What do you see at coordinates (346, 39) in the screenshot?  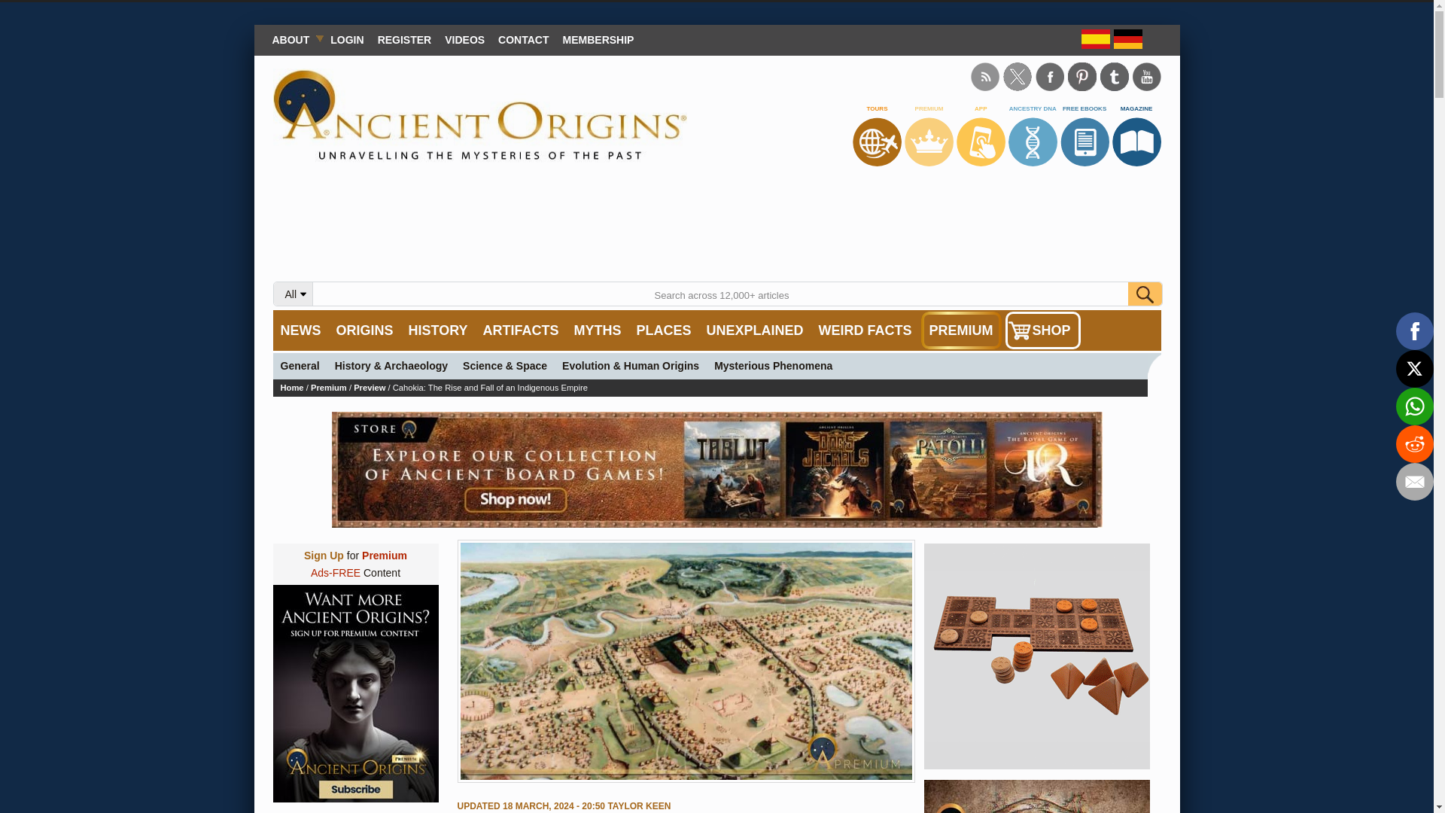 I see `LOGIN` at bounding box center [346, 39].